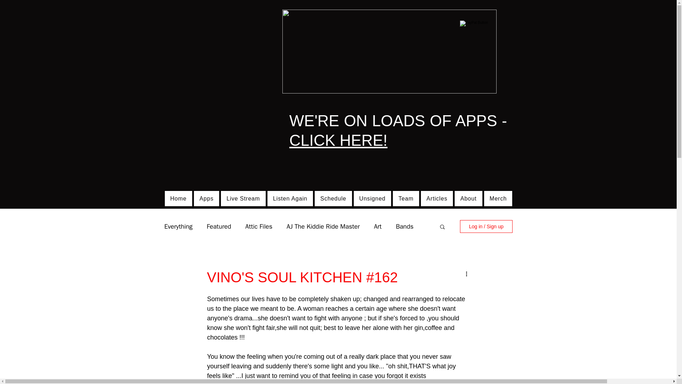 The height and width of the screenshot is (384, 682). I want to click on Schedule, so click(333, 198).